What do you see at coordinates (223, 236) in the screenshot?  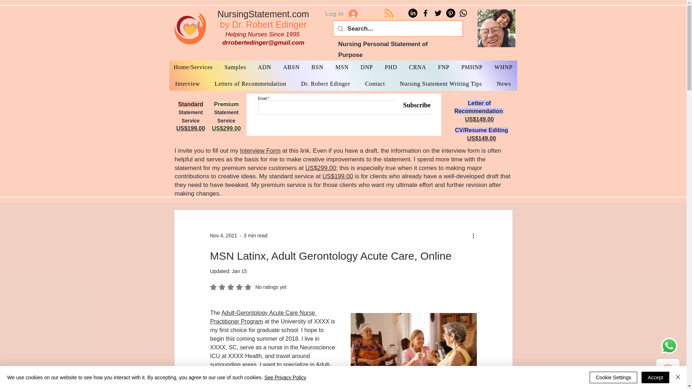 I see `Nov 4, 2021` at bounding box center [223, 236].